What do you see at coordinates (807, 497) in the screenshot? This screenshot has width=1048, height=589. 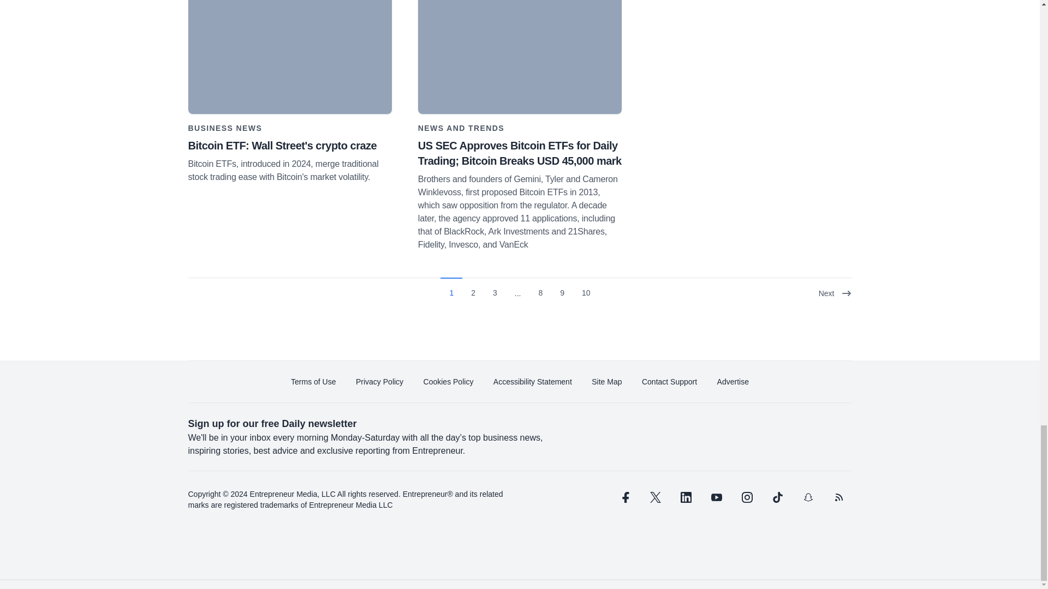 I see `snapchat` at bounding box center [807, 497].